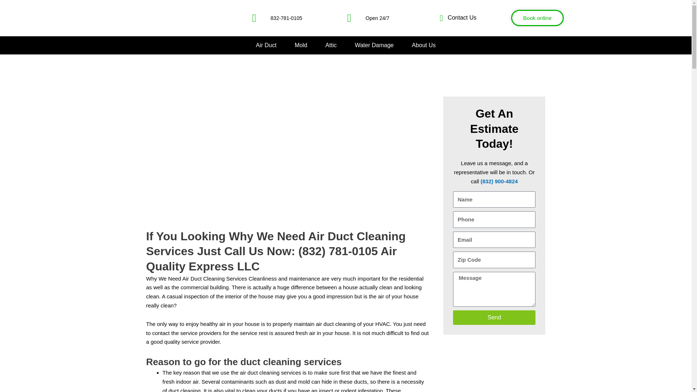 This screenshot has height=392, width=697. What do you see at coordinates (424, 45) in the screenshot?
I see `About Us` at bounding box center [424, 45].